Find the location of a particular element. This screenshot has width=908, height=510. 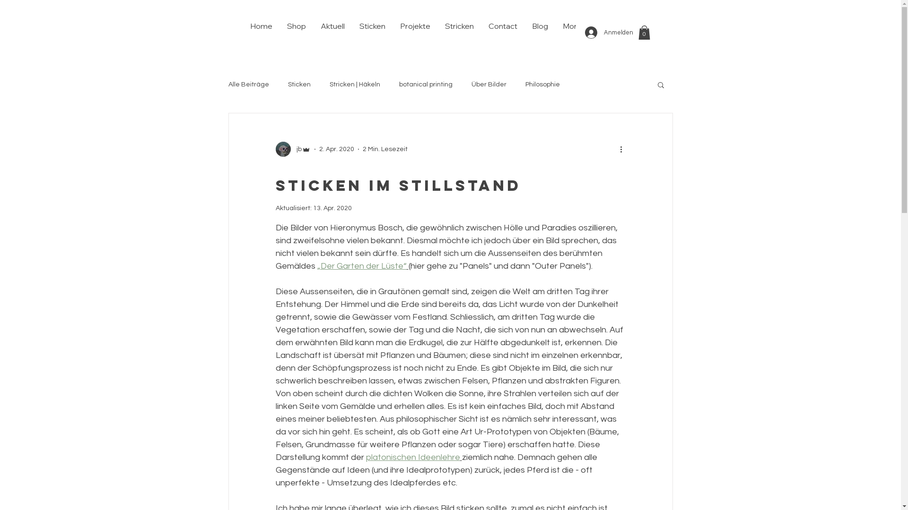

Home is located at coordinates (261, 33).